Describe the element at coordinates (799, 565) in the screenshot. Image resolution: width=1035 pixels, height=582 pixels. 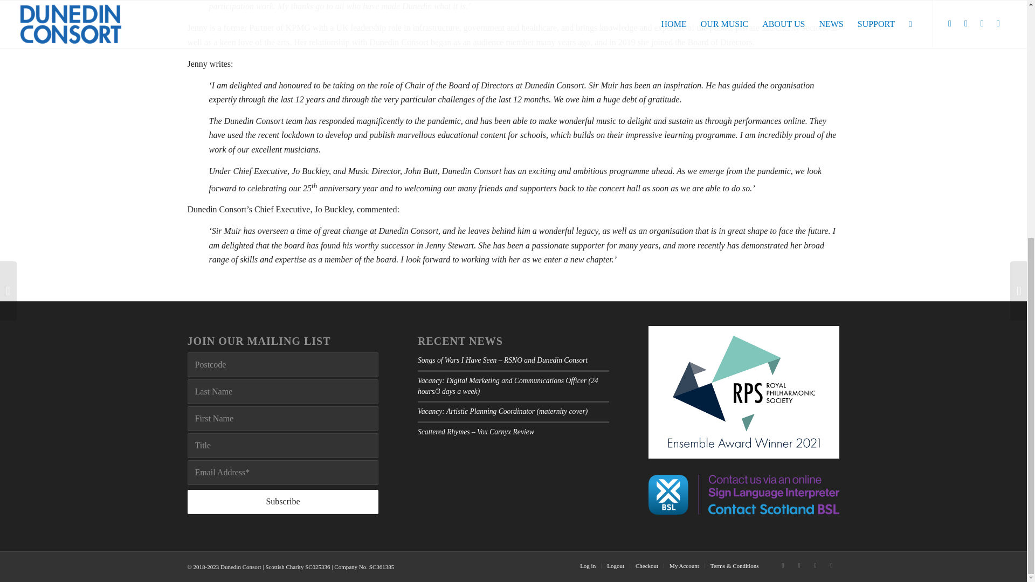
I see `Facebook` at that location.